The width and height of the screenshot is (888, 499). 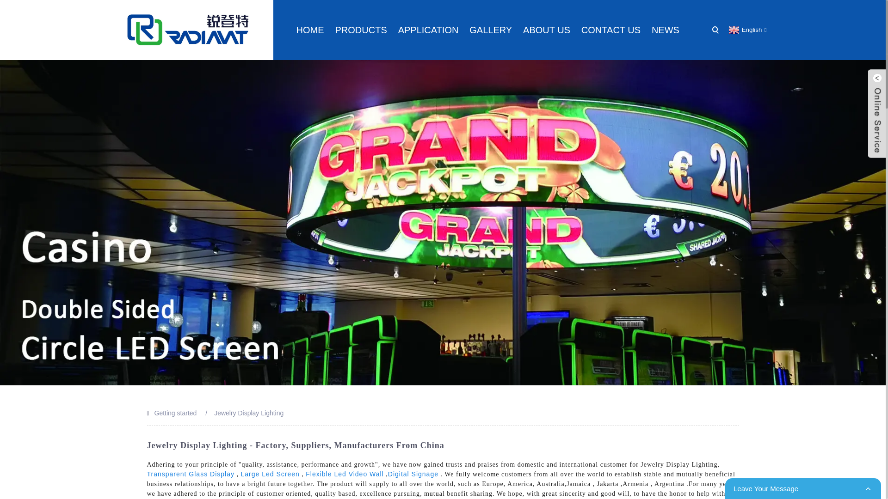 What do you see at coordinates (344, 474) in the screenshot?
I see `Flexible Led Video Wall` at bounding box center [344, 474].